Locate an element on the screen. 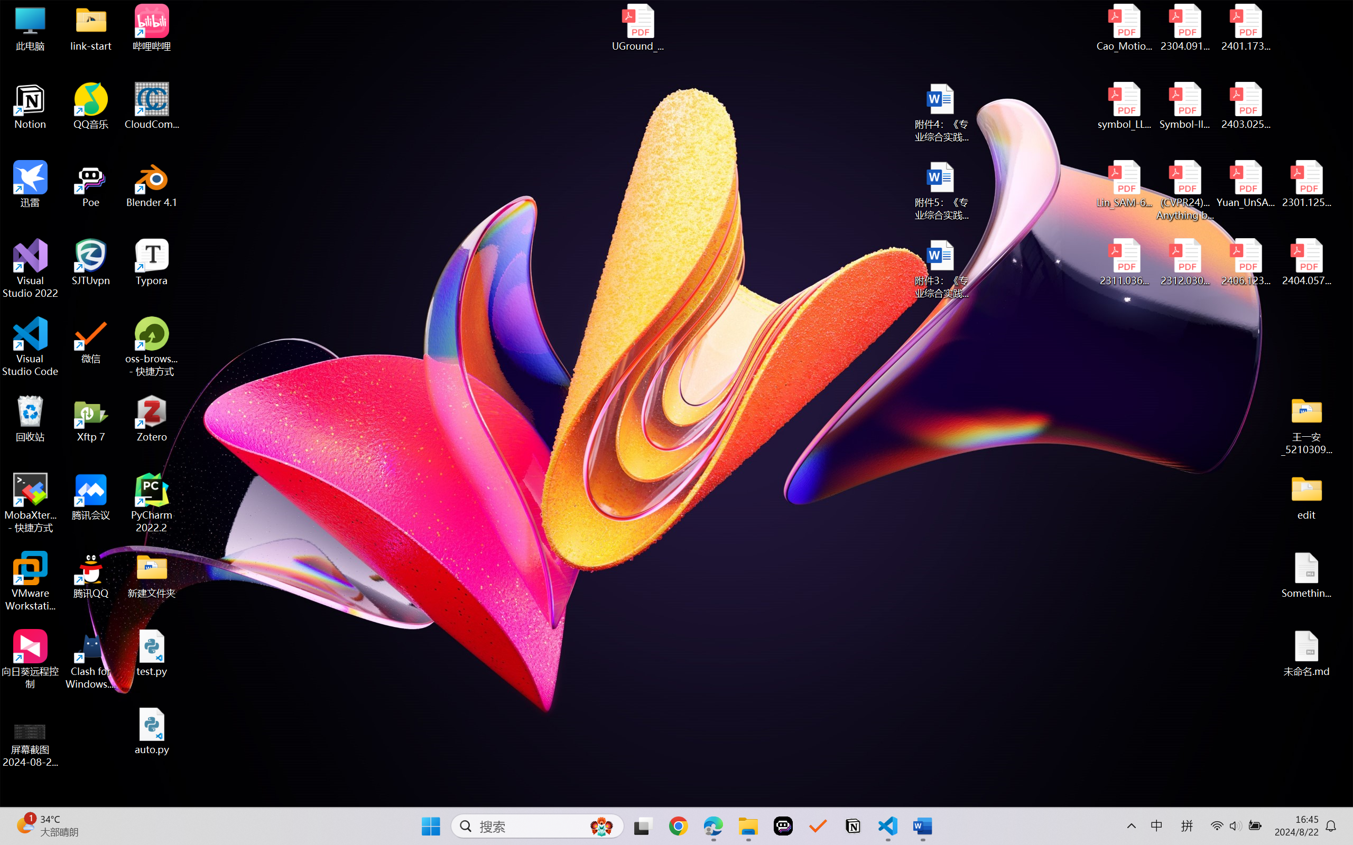  2301.12597v3.pdf is located at coordinates (1306, 184).